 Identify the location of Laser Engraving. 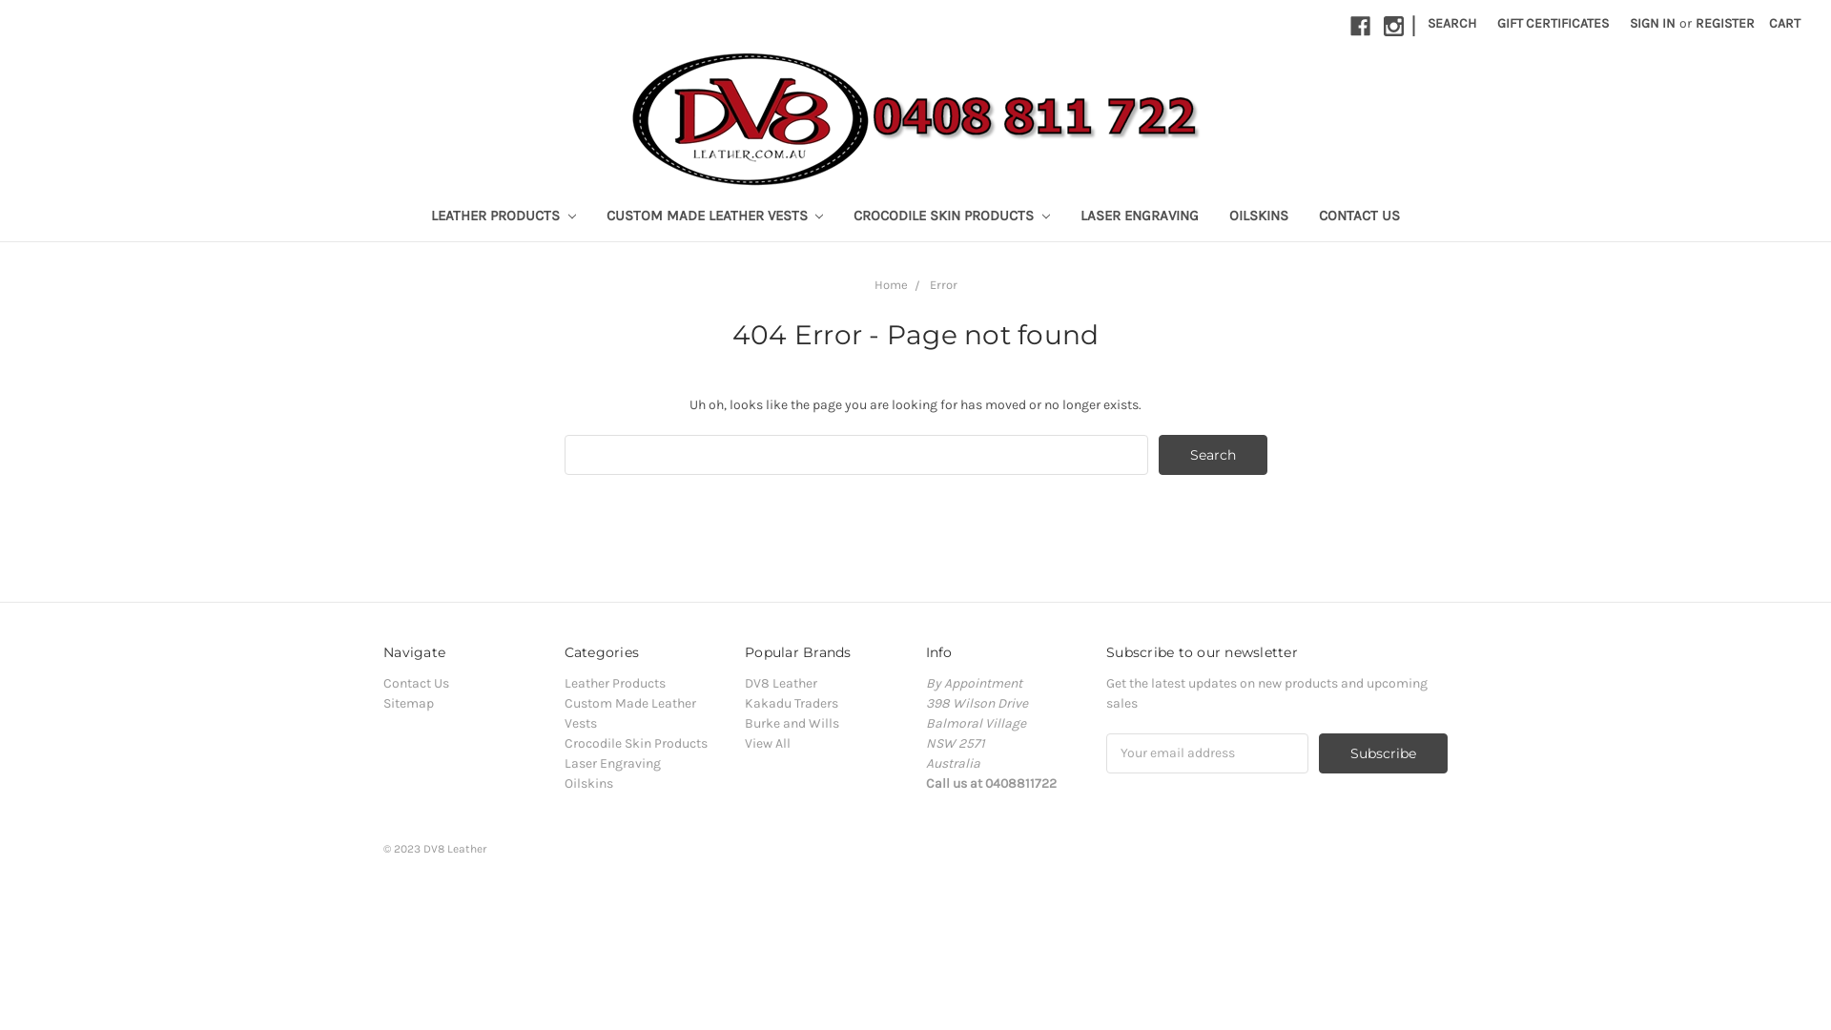
(612, 763).